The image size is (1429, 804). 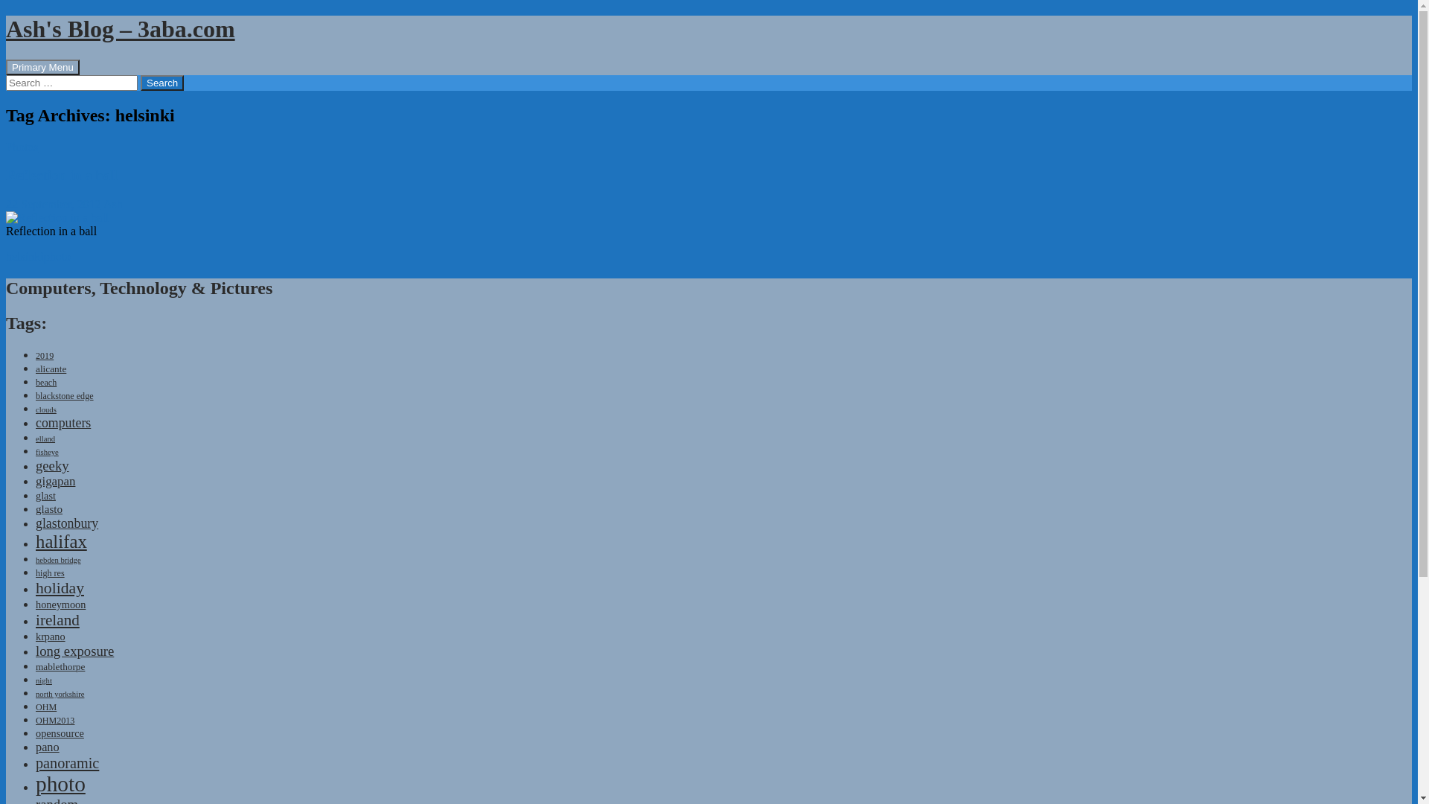 I want to click on Ash, so click(x=113, y=204).